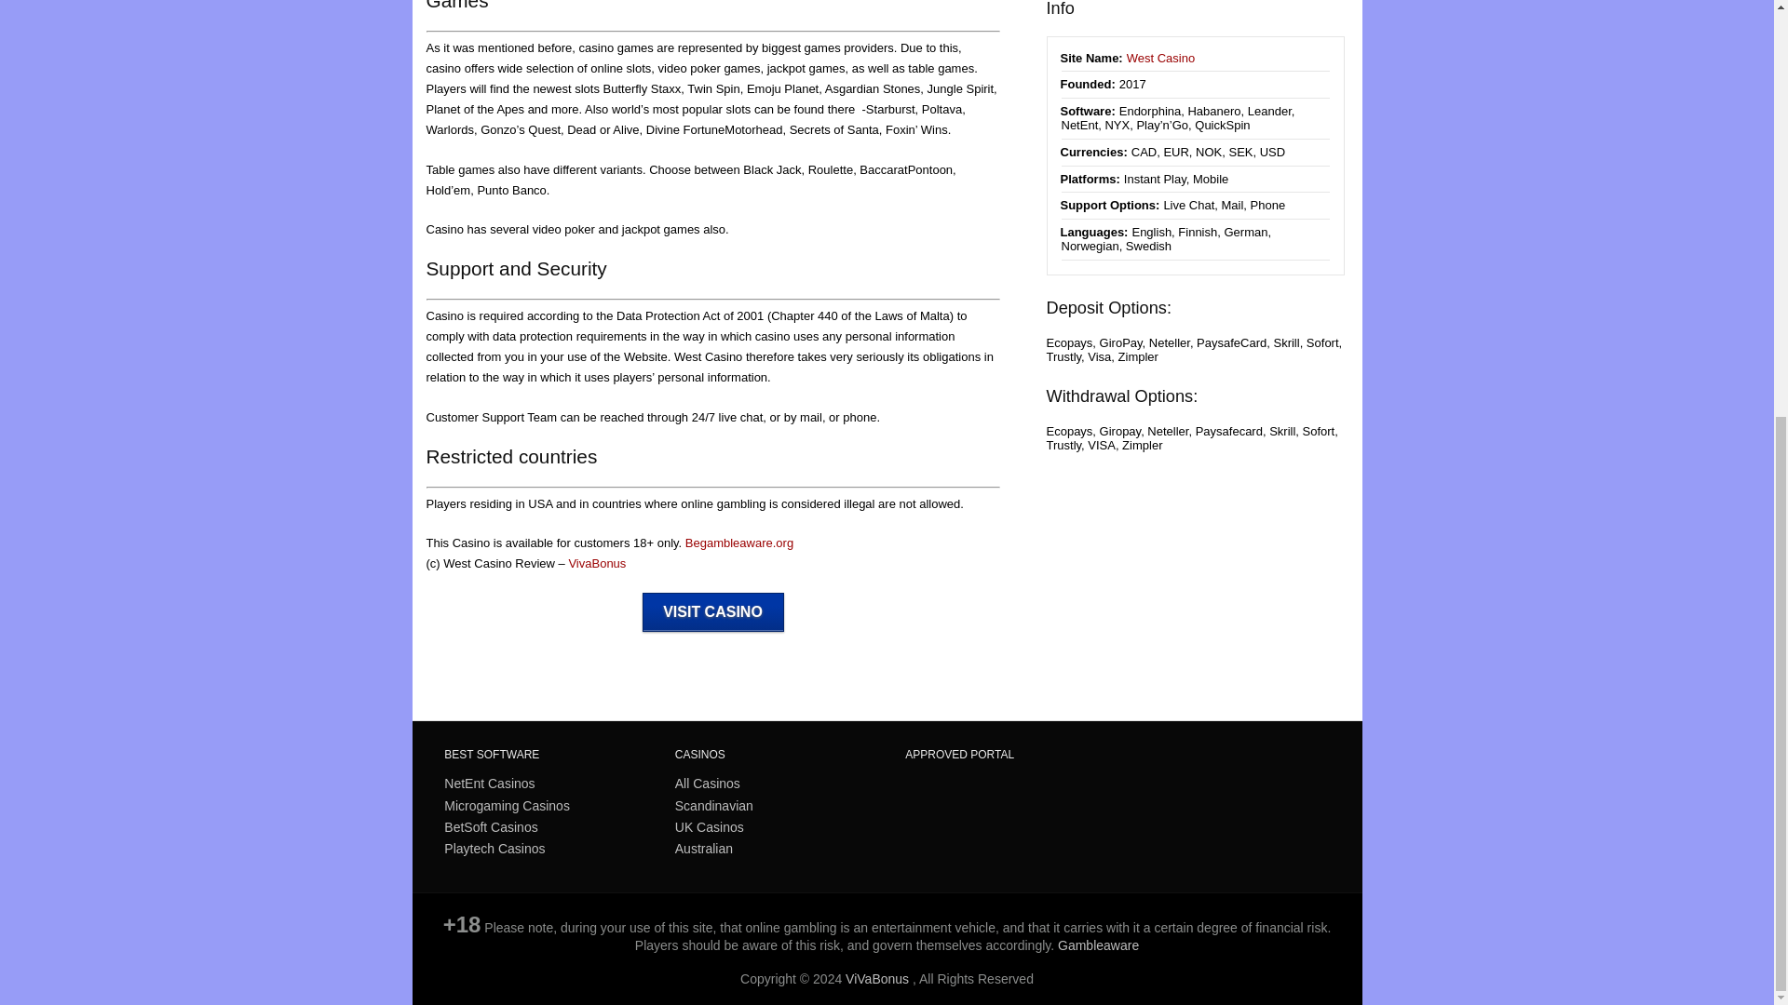 This screenshot has height=1005, width=1788. Describe the element at coordinates (507, 806) in the screenshot. I see `Microgaming Casinos` at that location.